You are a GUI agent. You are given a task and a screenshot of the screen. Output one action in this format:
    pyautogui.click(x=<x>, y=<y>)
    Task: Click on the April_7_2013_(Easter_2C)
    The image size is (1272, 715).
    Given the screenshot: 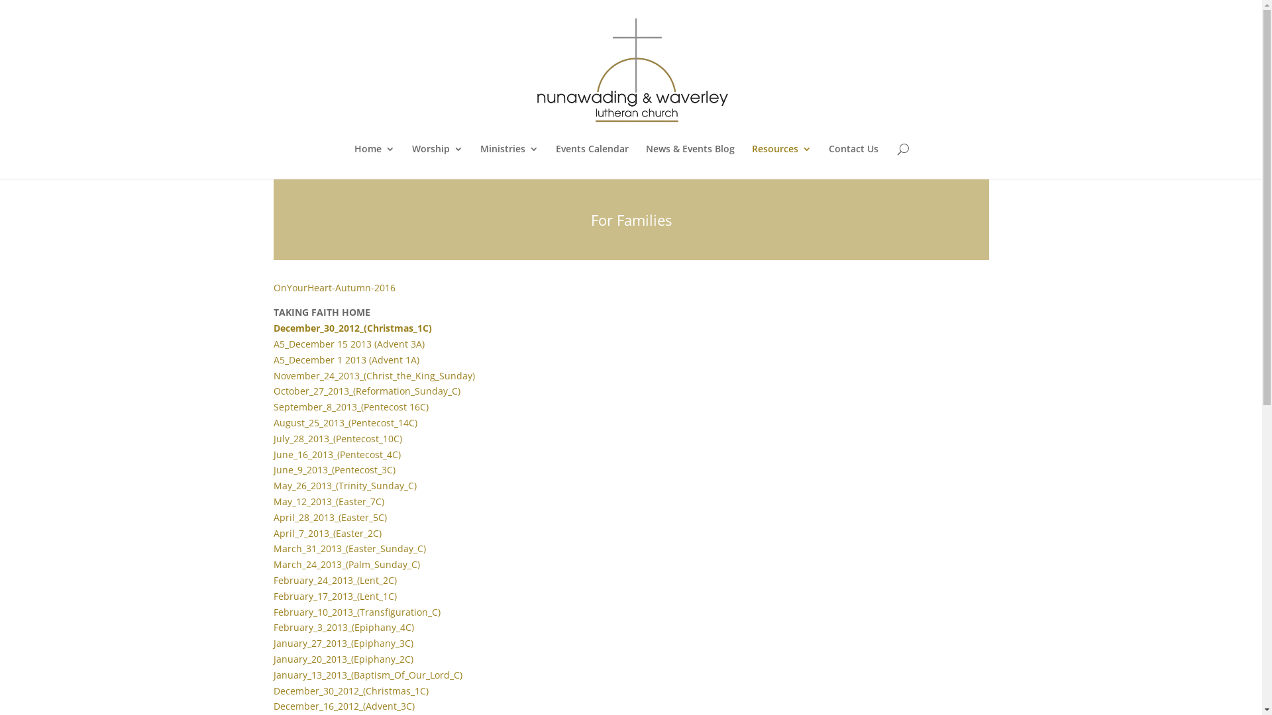 What is the action you would take?
    pyautogui.click(x=327, y=534)
    